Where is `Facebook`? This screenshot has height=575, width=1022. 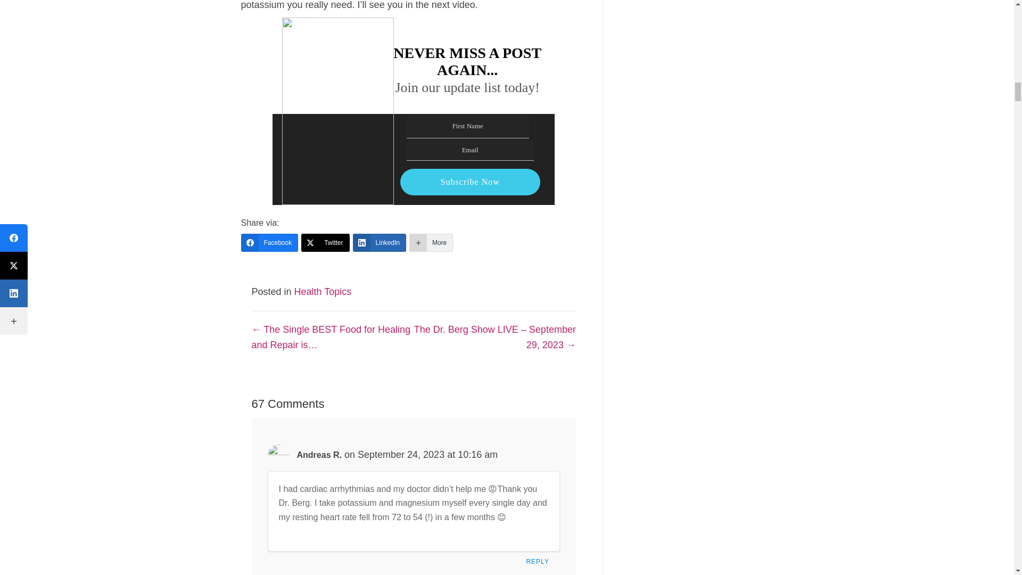
Facebook is located at coordinates (269, 243).